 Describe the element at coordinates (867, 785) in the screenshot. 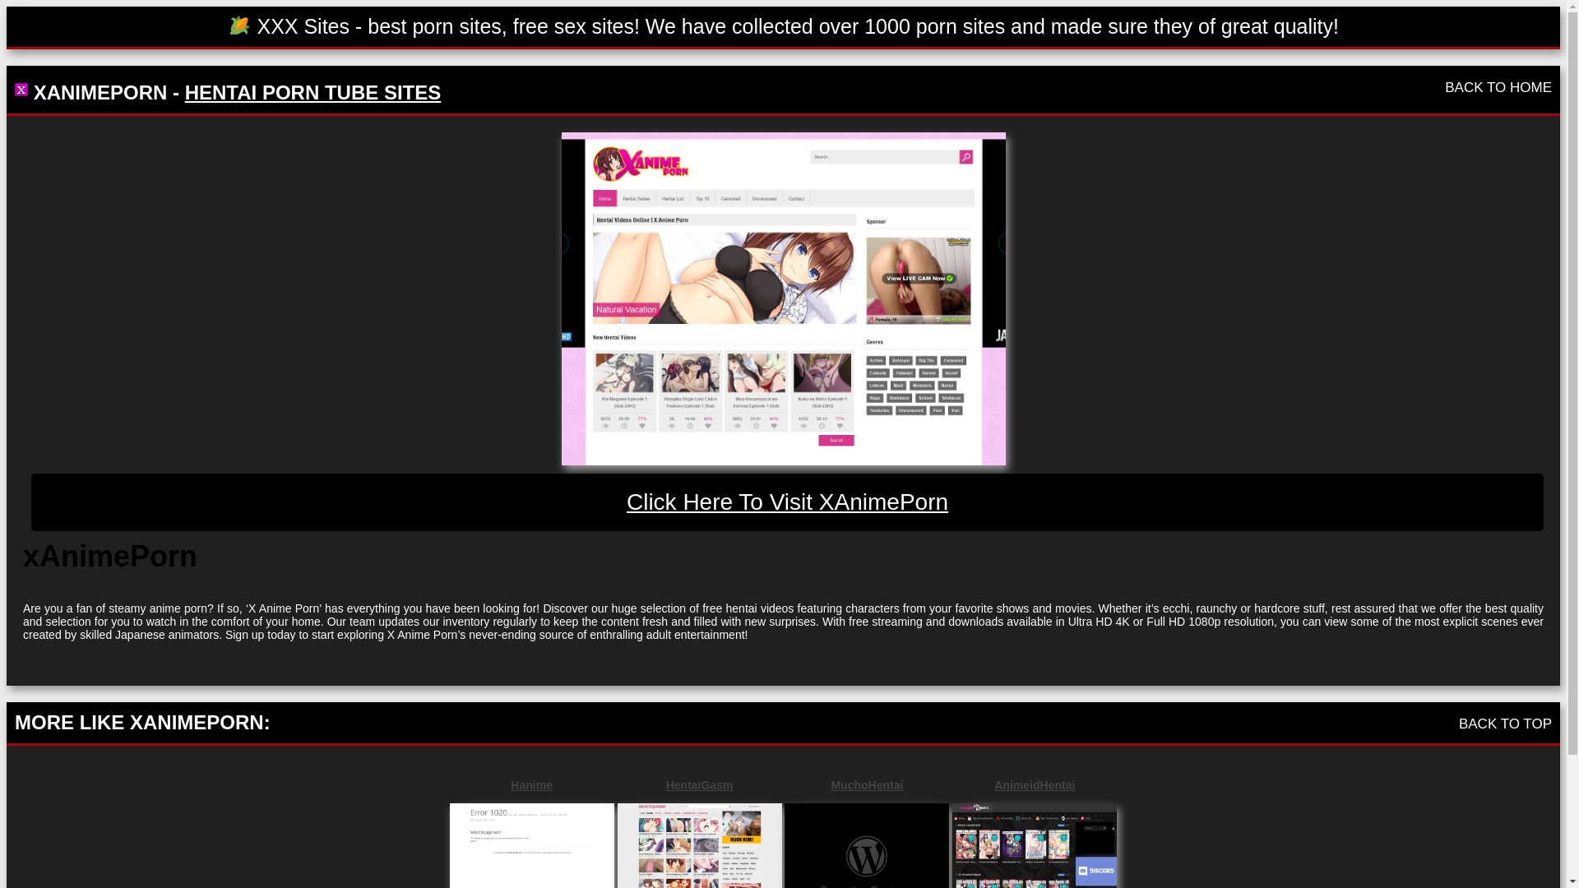

I see `MuchoHentai` at that location.